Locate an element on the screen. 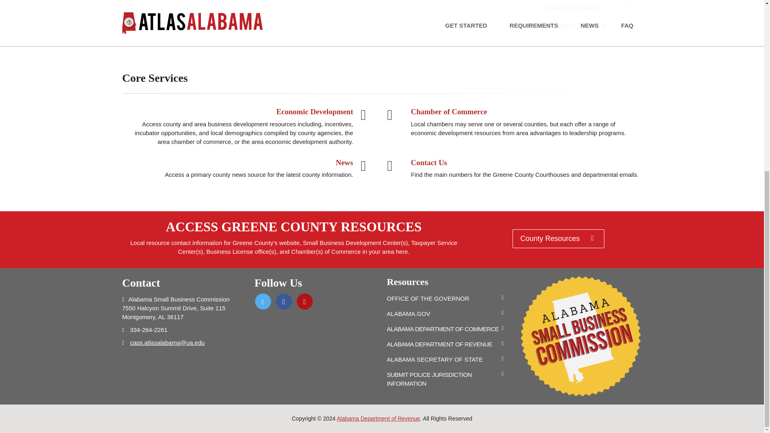 The width and height of the screenshot is (770, 433). Chamber of Commerce is located at coordinates (448, 111).